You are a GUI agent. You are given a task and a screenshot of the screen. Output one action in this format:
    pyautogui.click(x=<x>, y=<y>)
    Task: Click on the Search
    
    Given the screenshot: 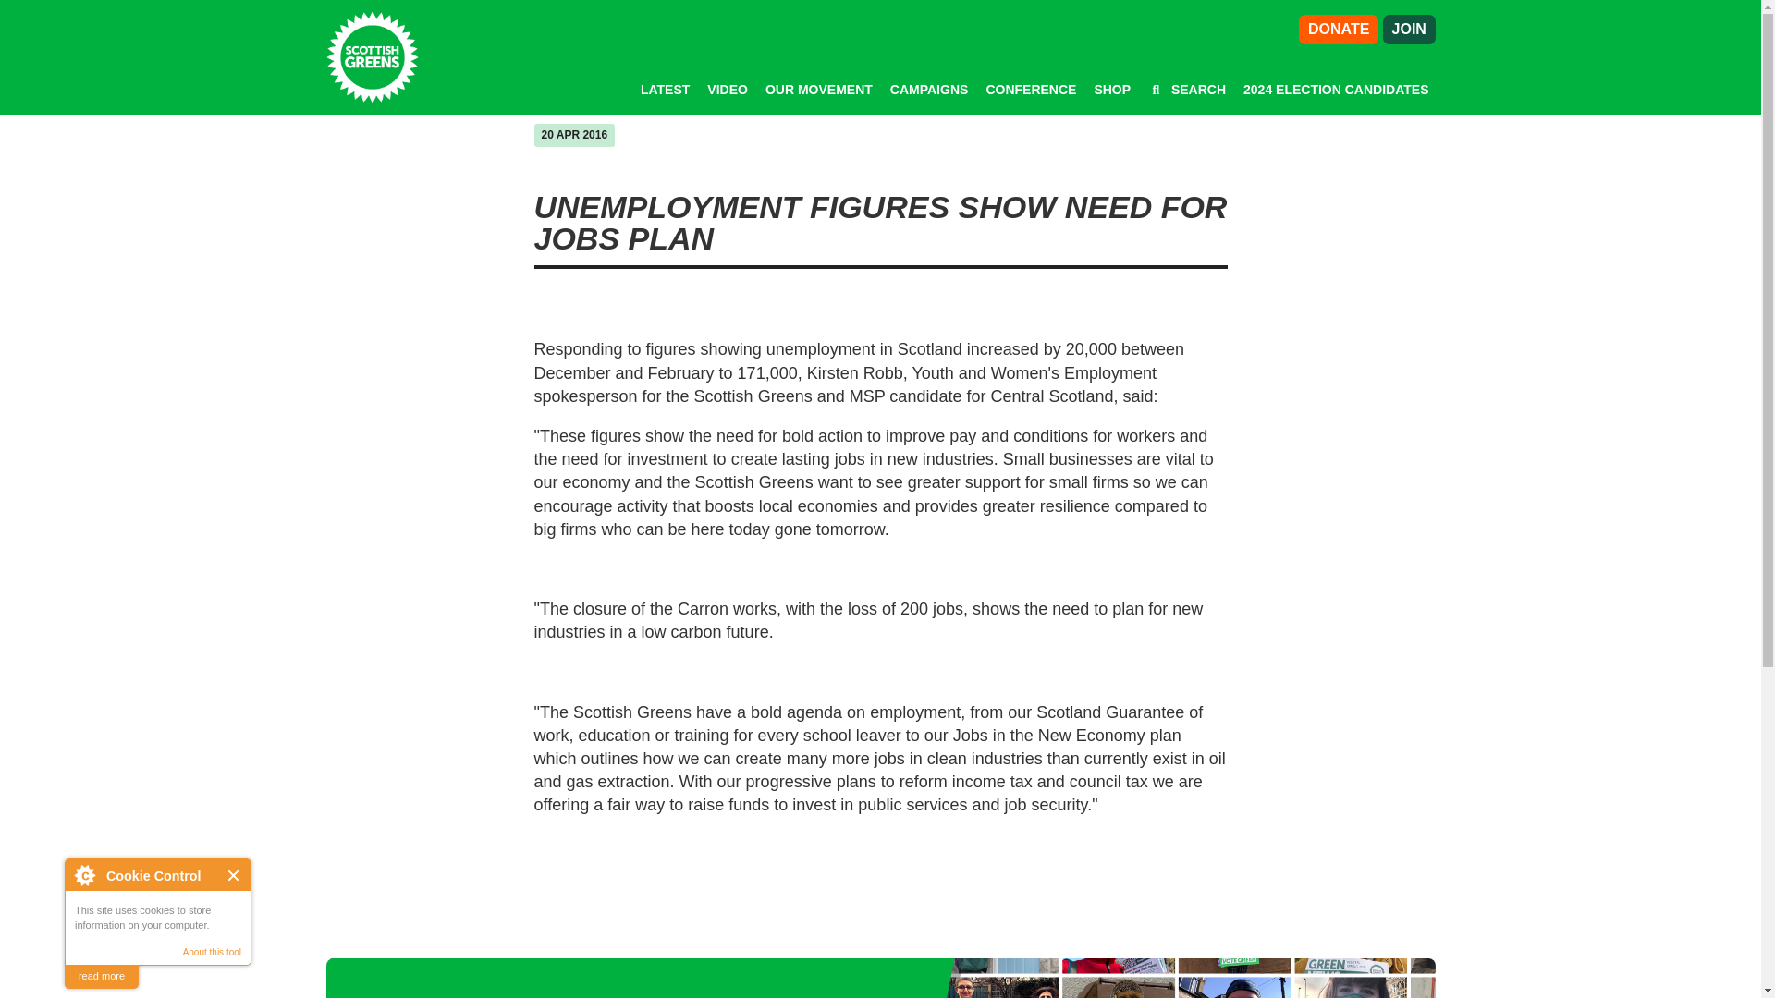 What is the action you would take?
    pyautogui.click(x=1187, y=89)
    